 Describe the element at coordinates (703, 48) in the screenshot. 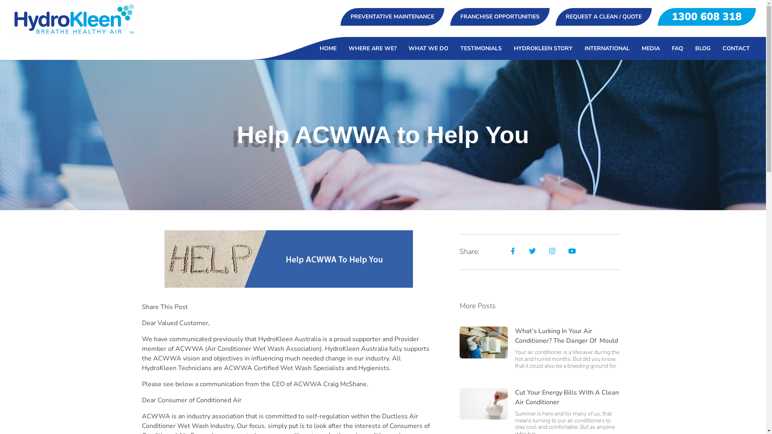

I see `BLOG` at that location.